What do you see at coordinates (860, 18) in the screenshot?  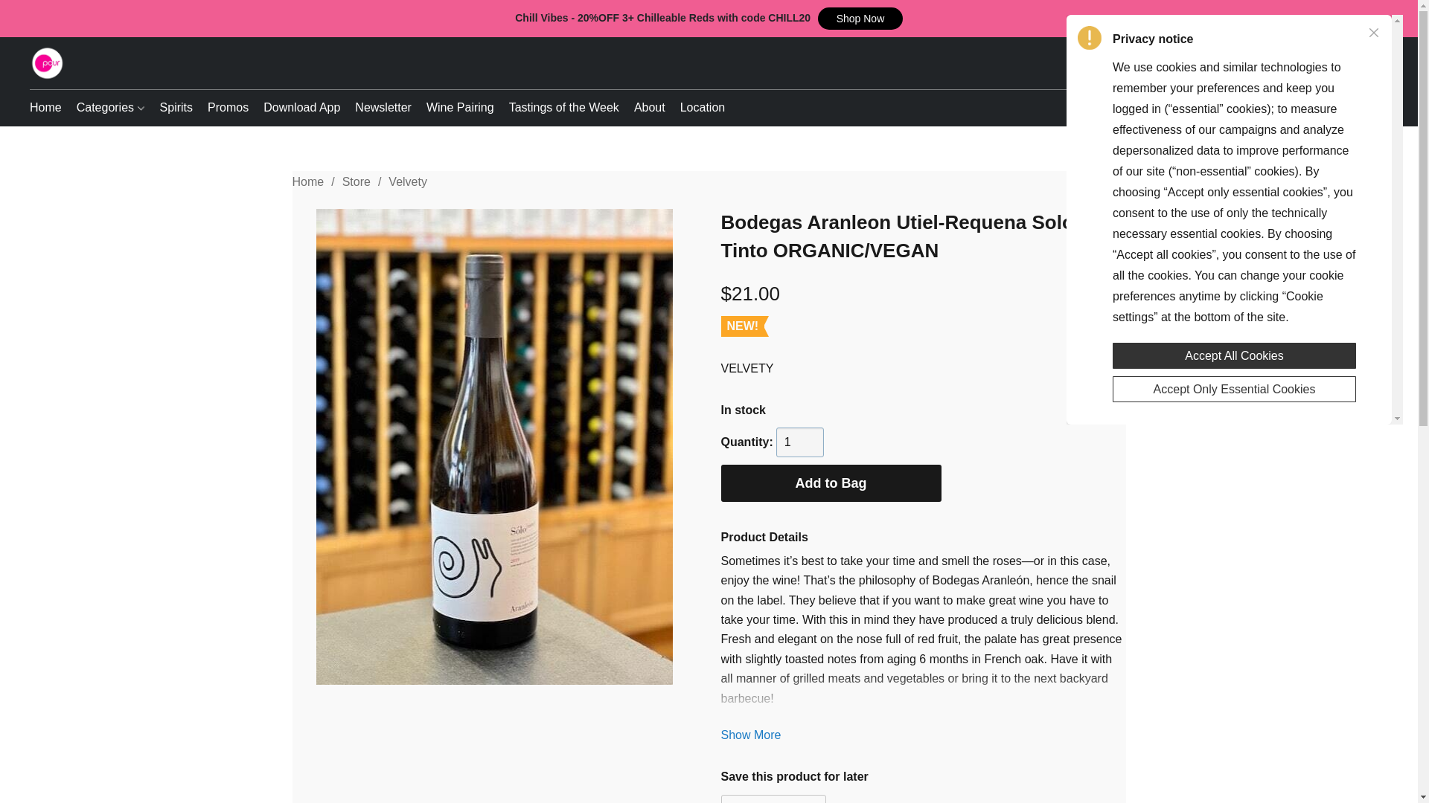 I see `Shop Now` at bounding box center [860, 18].